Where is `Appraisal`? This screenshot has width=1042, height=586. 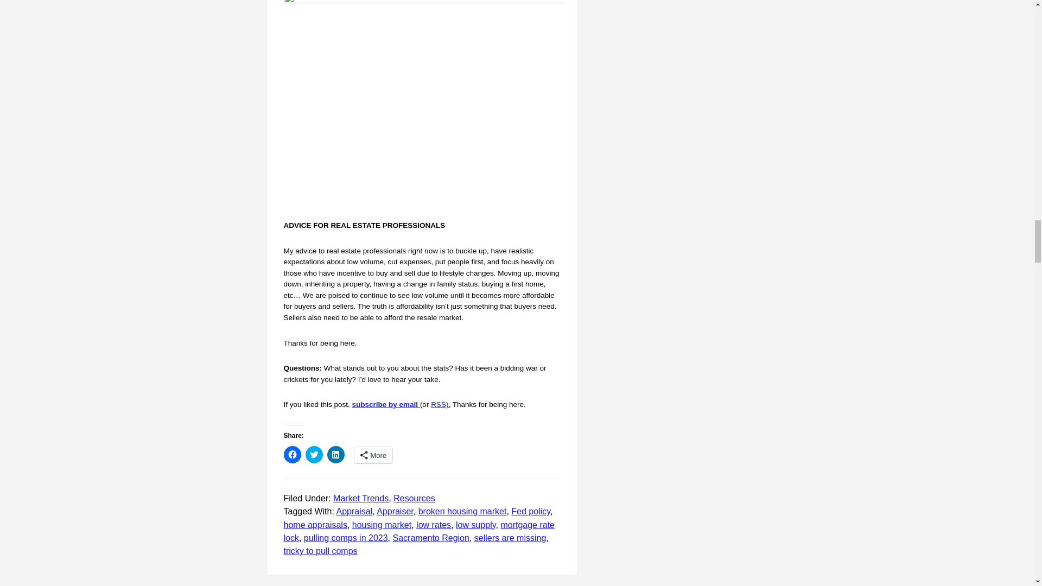 Appraisal is located at coordinates (354, 511).